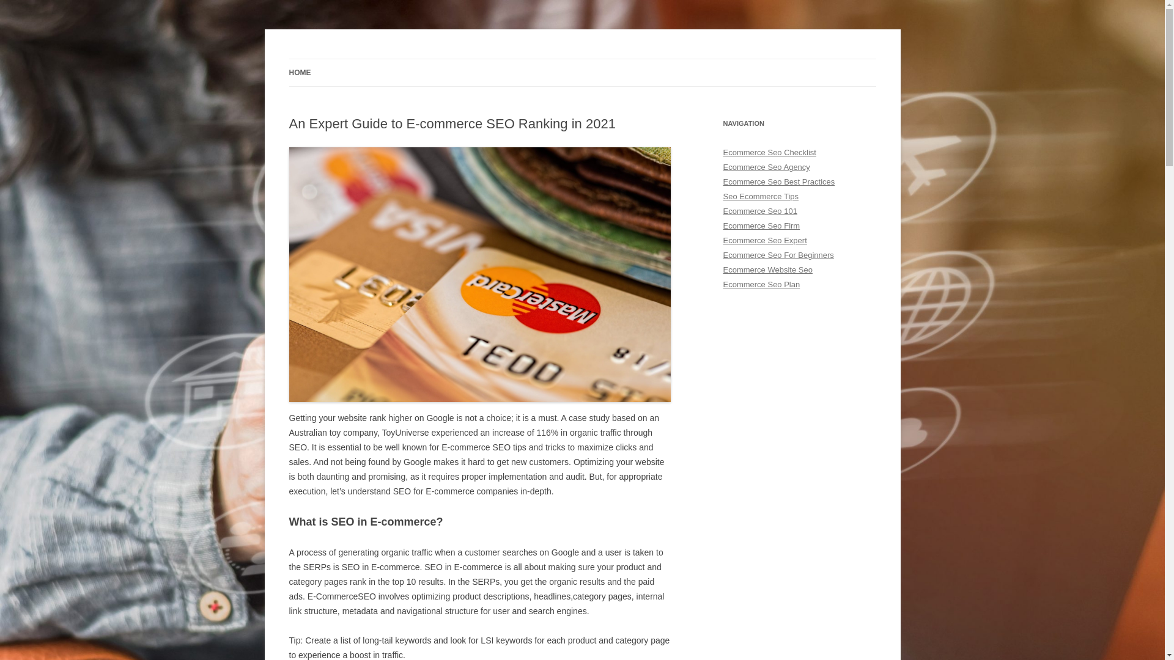 This screenshot has height=660, width=1174. I want to click on Ecommerce Seo Best Practices, so click(779, 182).